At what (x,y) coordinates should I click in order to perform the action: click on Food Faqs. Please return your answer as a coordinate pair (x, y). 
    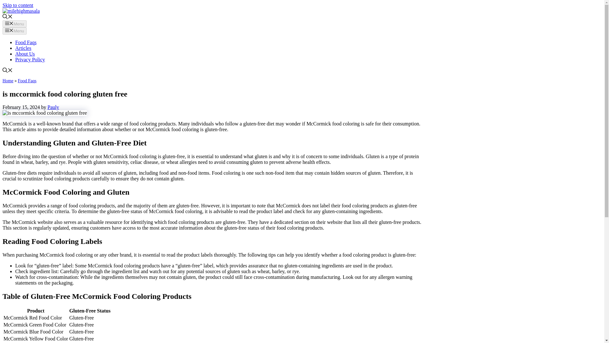
    Looking at the image, I should click on (26, 42).